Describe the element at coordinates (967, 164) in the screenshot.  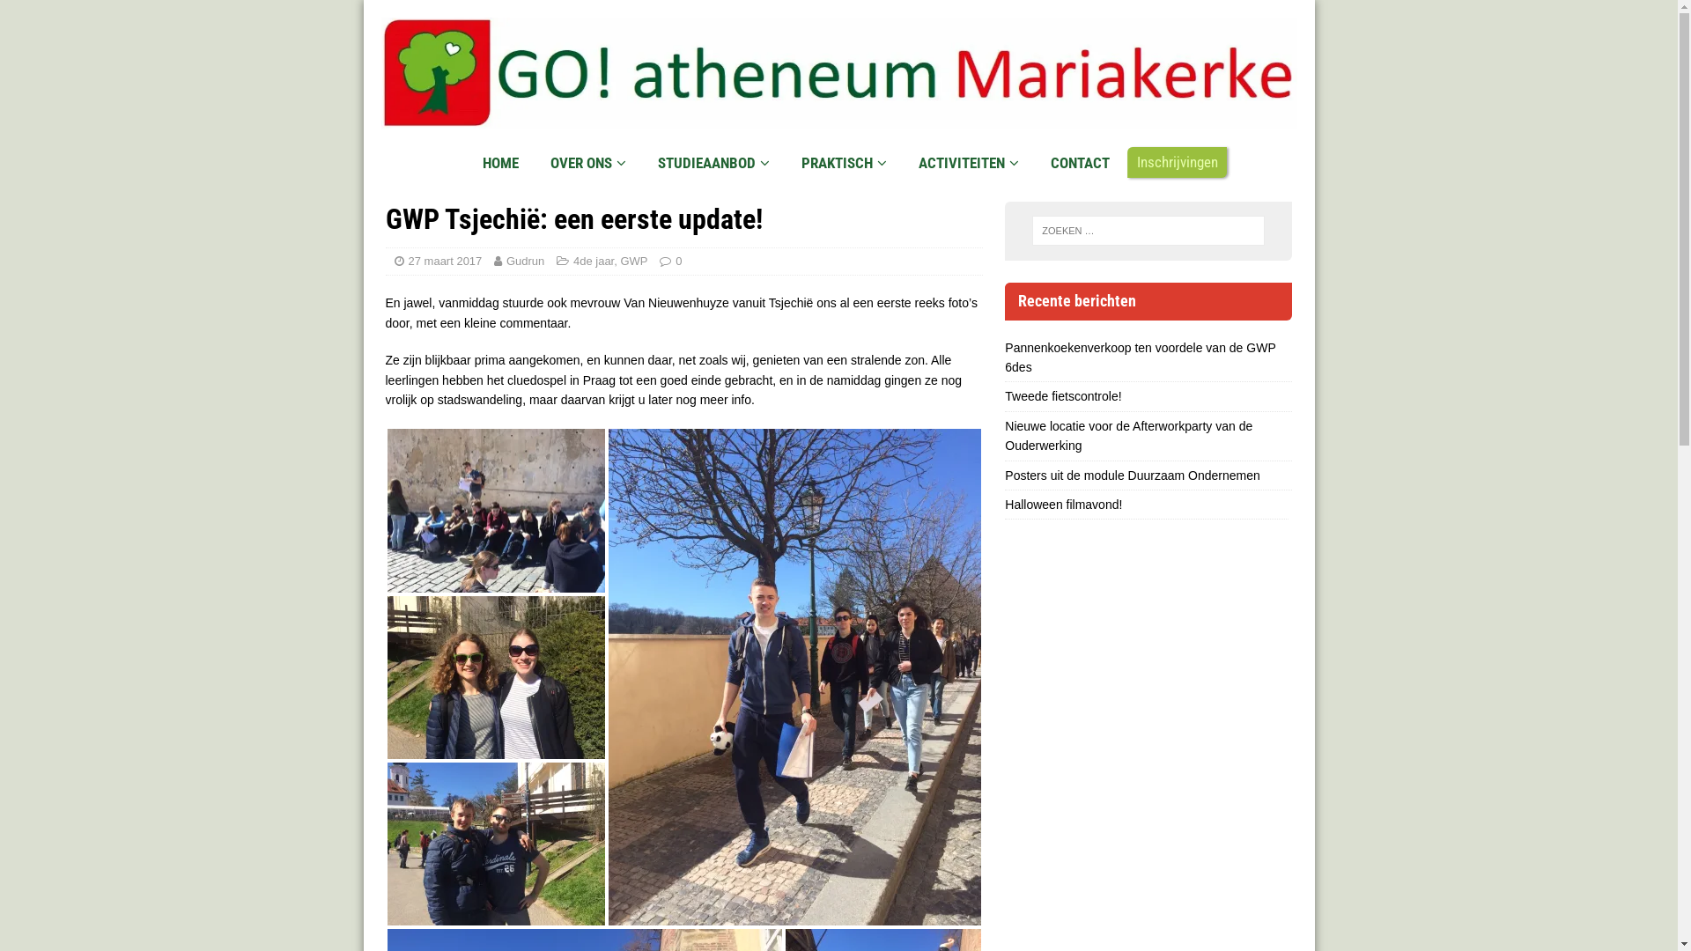
I see `ACTIVITEITEN` at that location.